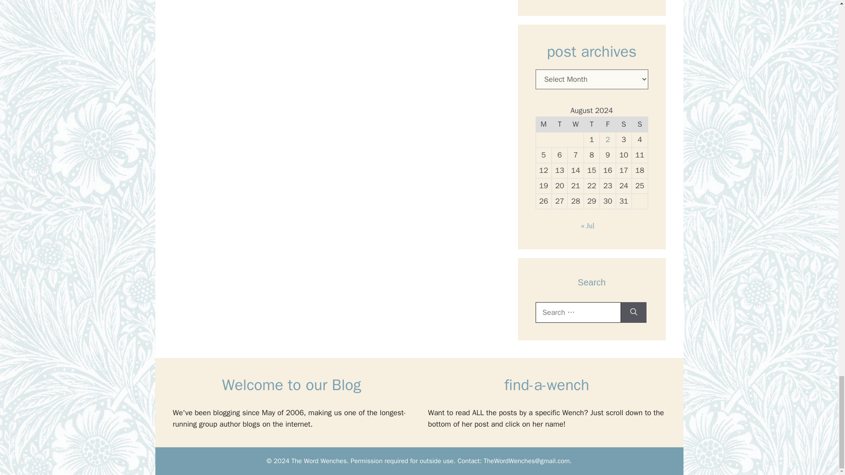 This screenshot has height=475, width=845. What do you see at coordinates (559, 124) in the screenshot?
I see `Tuesday` at bounding box center [559, 124].